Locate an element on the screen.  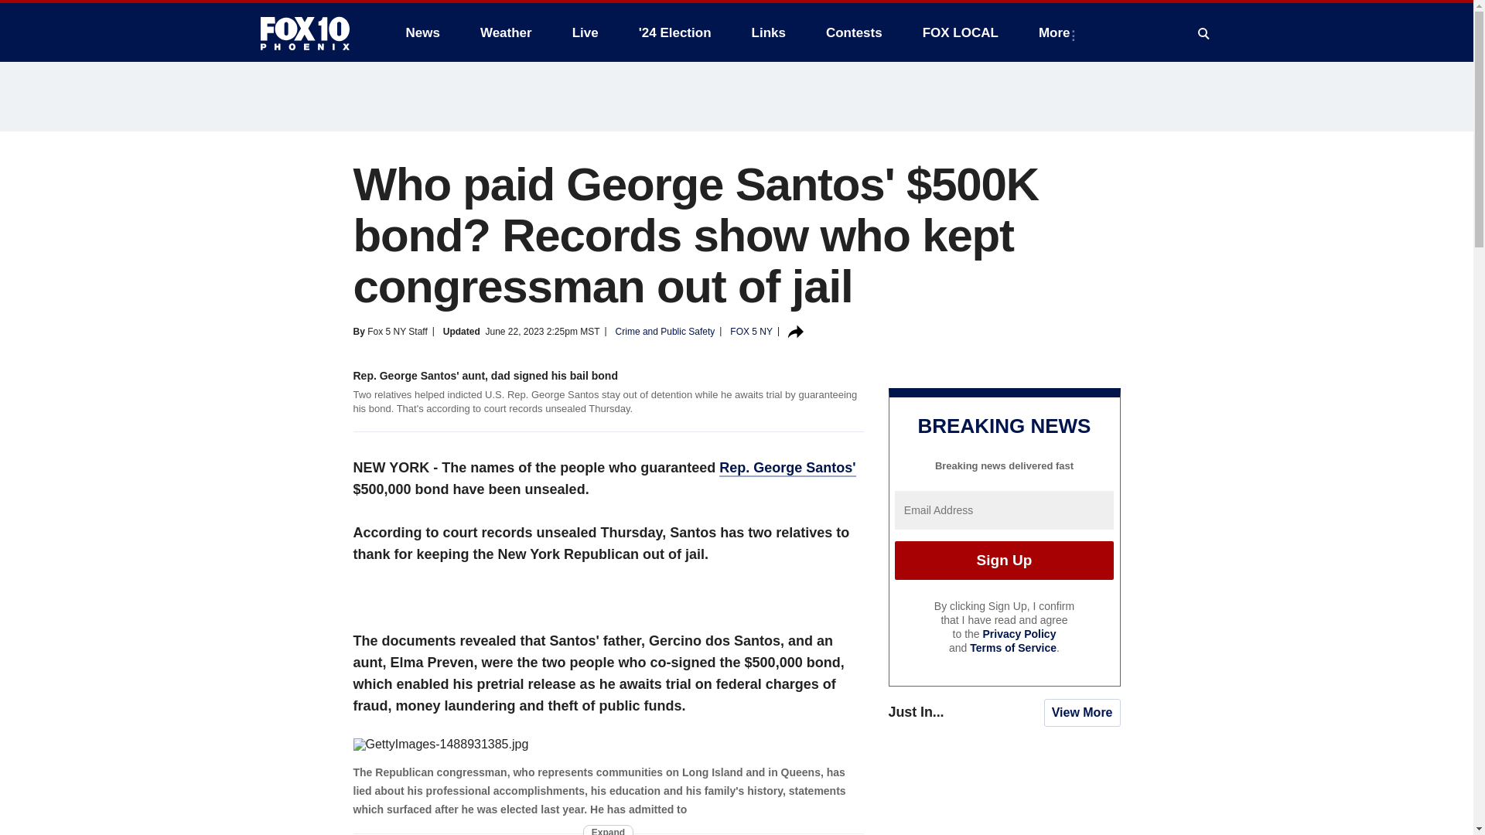
News is located at coordinates (422, 32).